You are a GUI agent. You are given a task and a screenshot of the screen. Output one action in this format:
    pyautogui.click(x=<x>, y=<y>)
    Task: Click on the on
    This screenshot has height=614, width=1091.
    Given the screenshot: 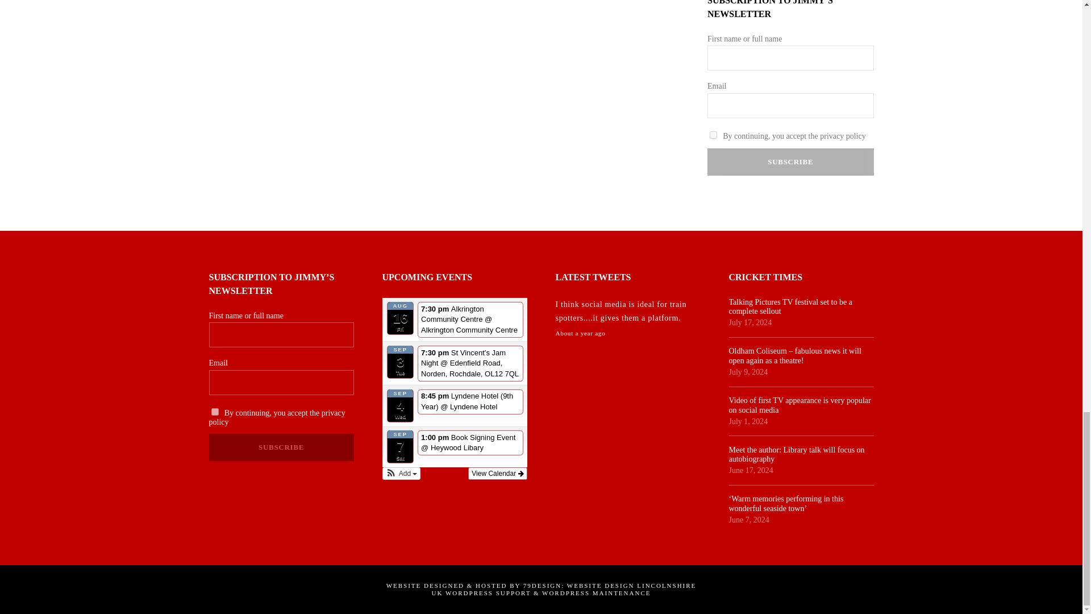 What is the action you would take?
    pyautogui.click(x=713, y=135)
    